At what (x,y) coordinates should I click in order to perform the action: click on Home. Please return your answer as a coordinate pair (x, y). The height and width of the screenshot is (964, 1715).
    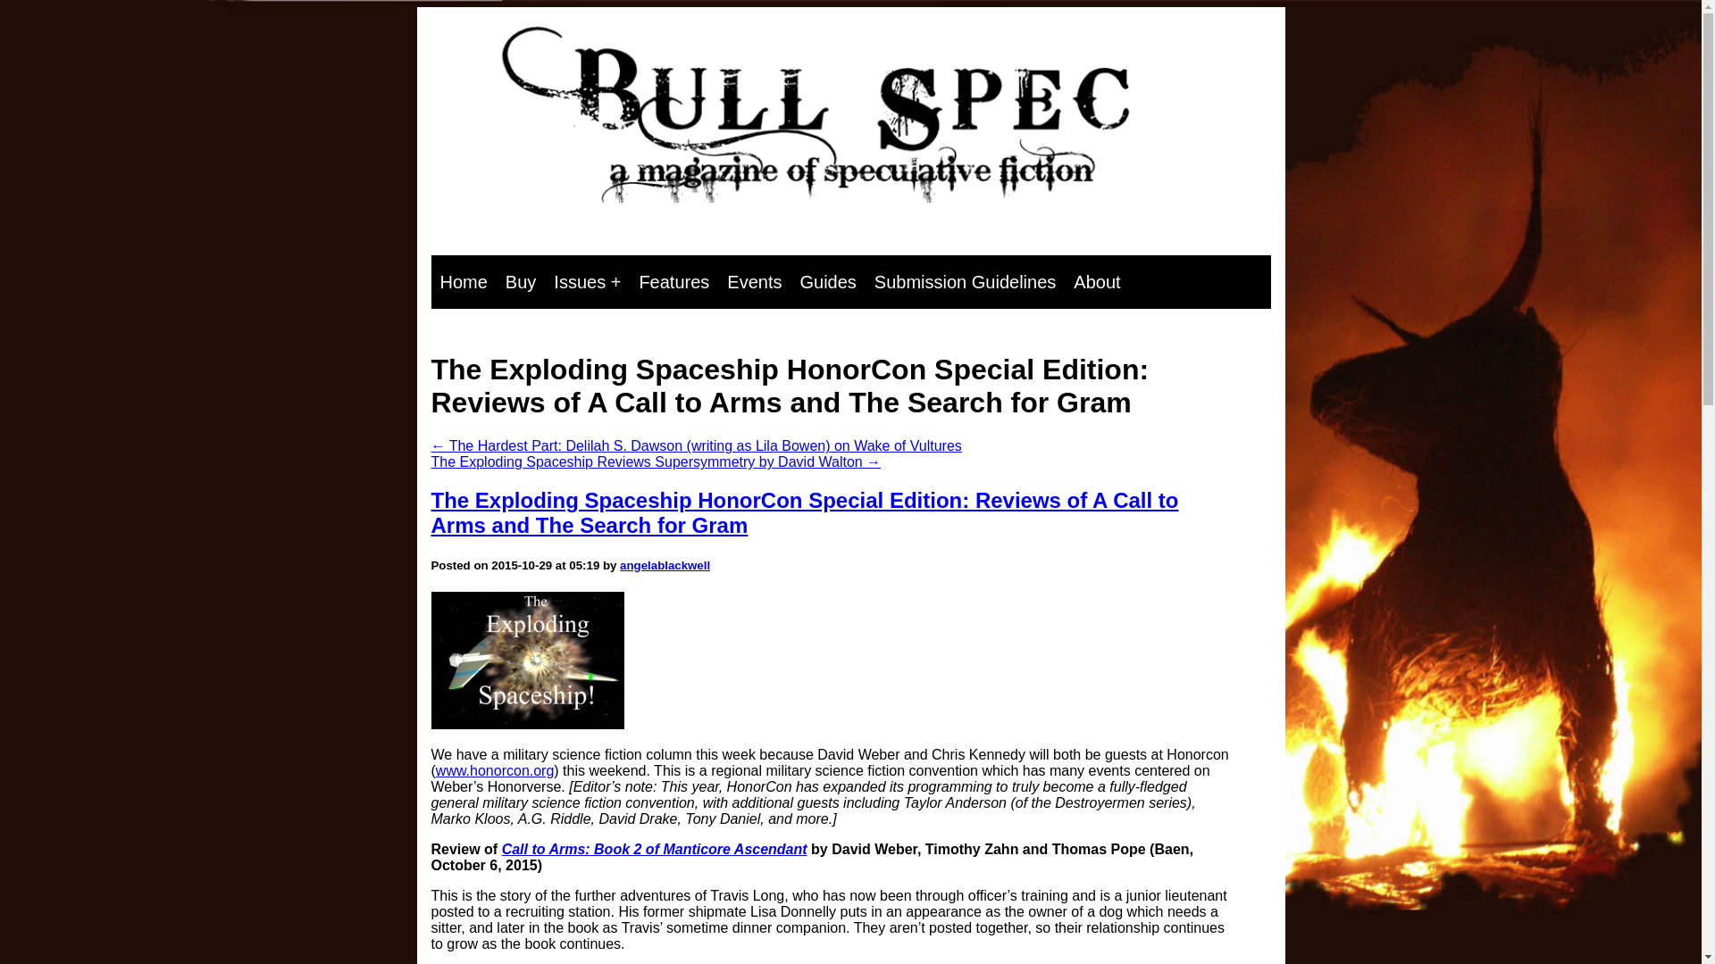
    Looking at the image, I should click on (463, 282).